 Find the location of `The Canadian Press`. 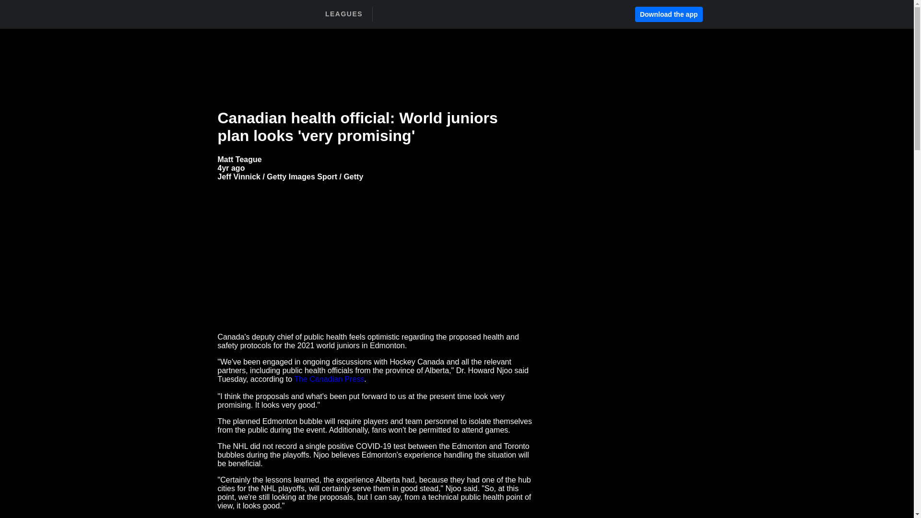

The Canadian Press is located at coordinates (329, 379).